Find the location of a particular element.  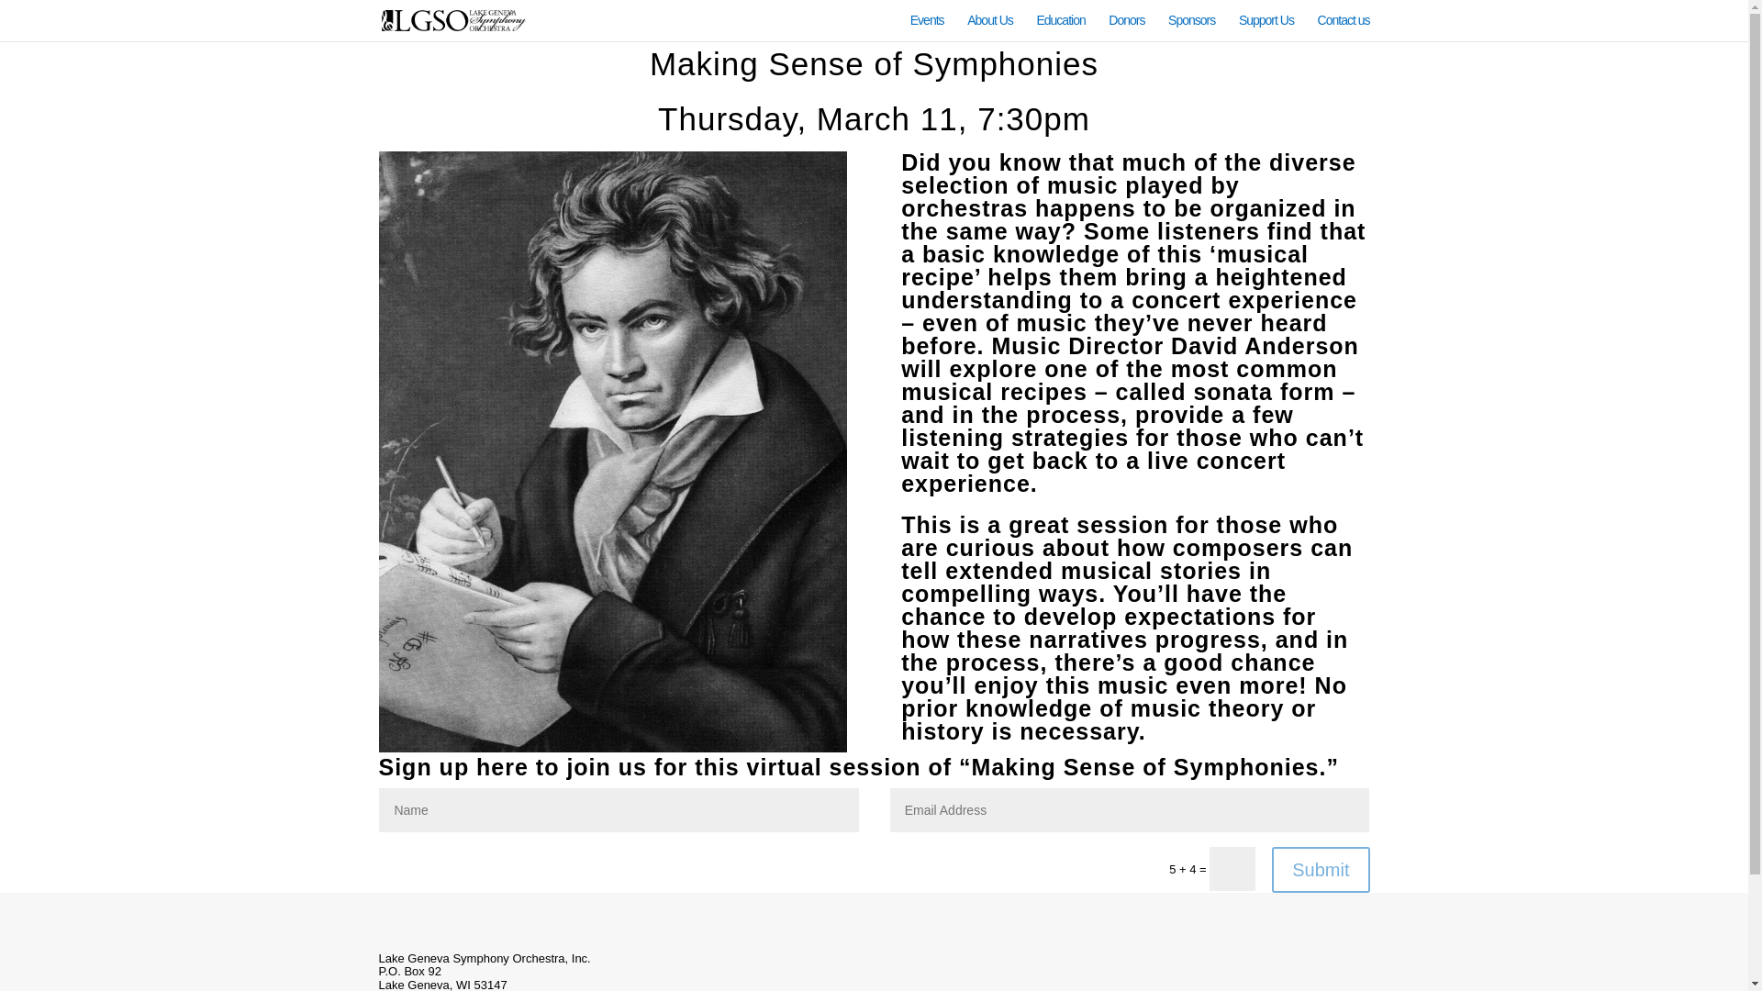

Contact us is located at coordinates (1344, 28).